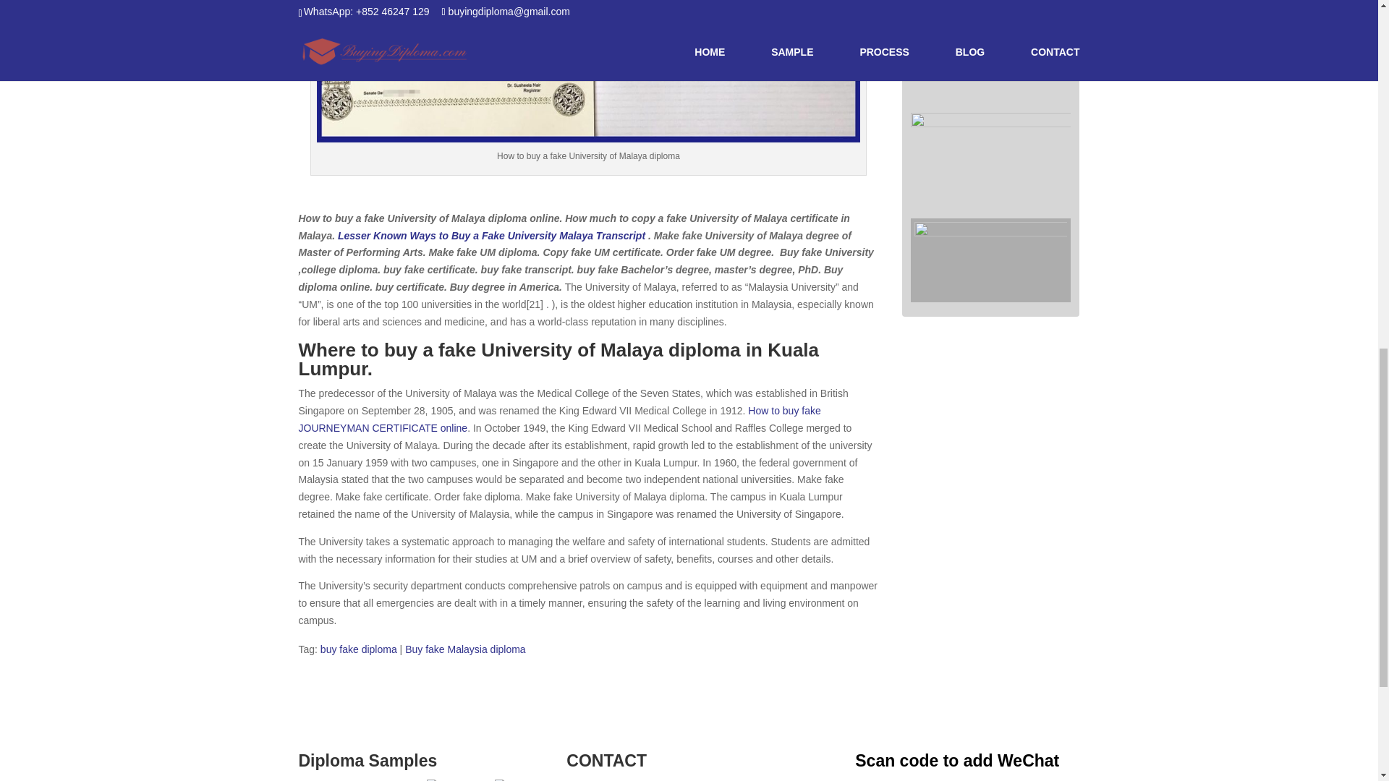 The width and height of the screenshot is (1389, 781). Describe the element at coordinates (990, 260) in the screenshot. I see `Wecha-code` at that location.